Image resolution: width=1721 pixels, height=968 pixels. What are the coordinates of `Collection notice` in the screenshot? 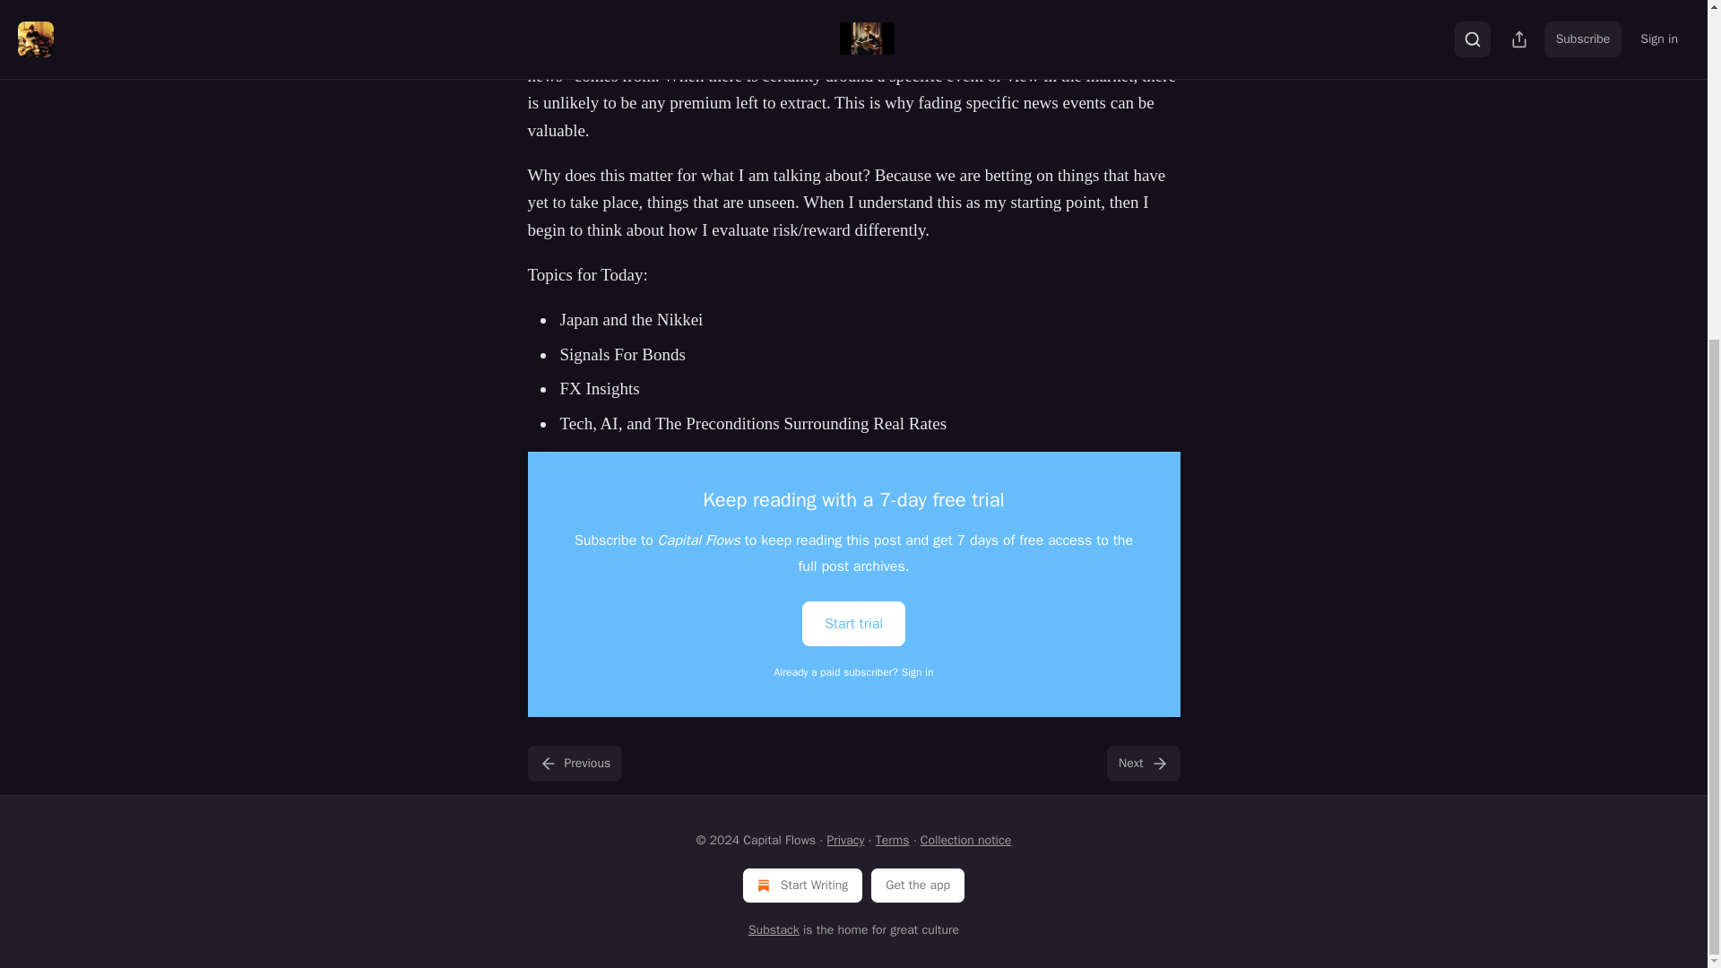 It's located at (966, 840).